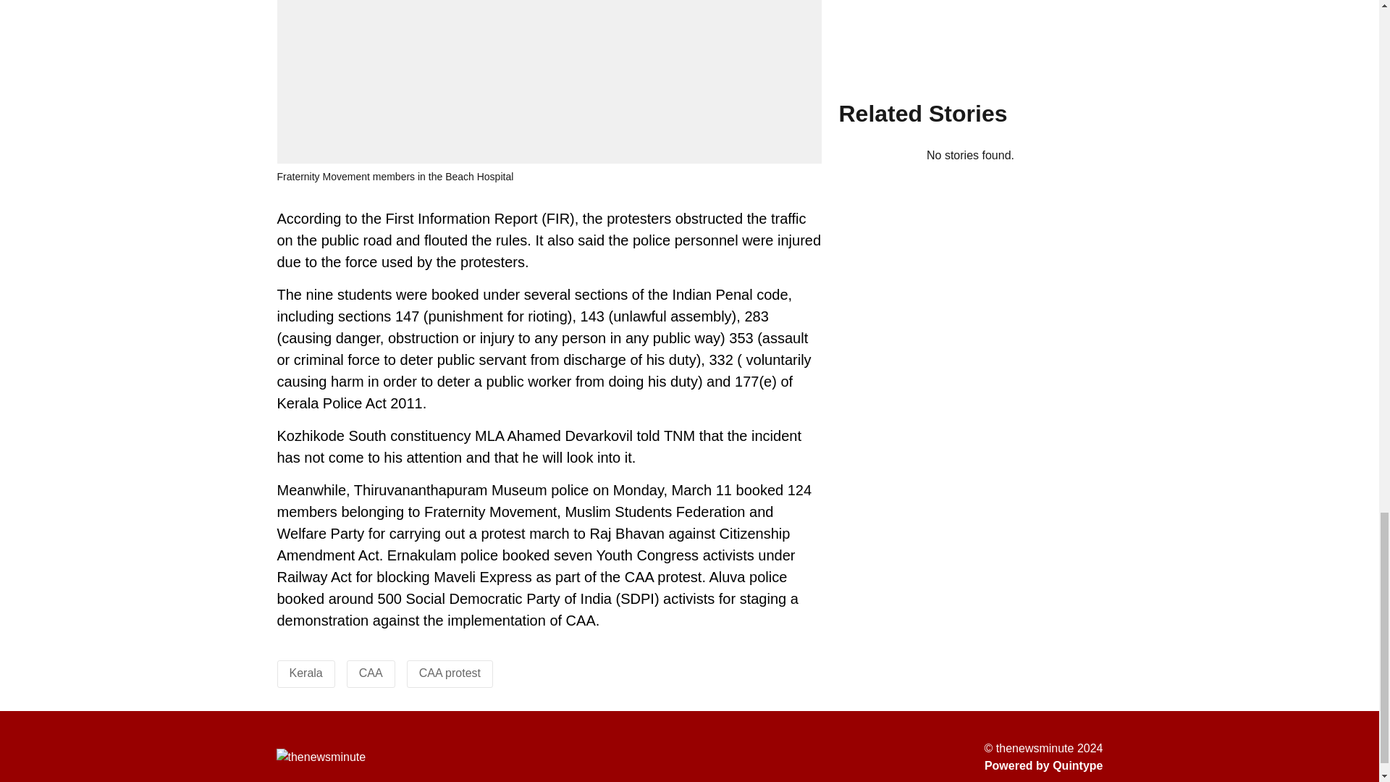 Image resolution: width=1390 pixels, height=782 pixels. What do you see at coordinates (371, 673) in the screenshot?
I see `CAA` at bounding box center [371, 673].